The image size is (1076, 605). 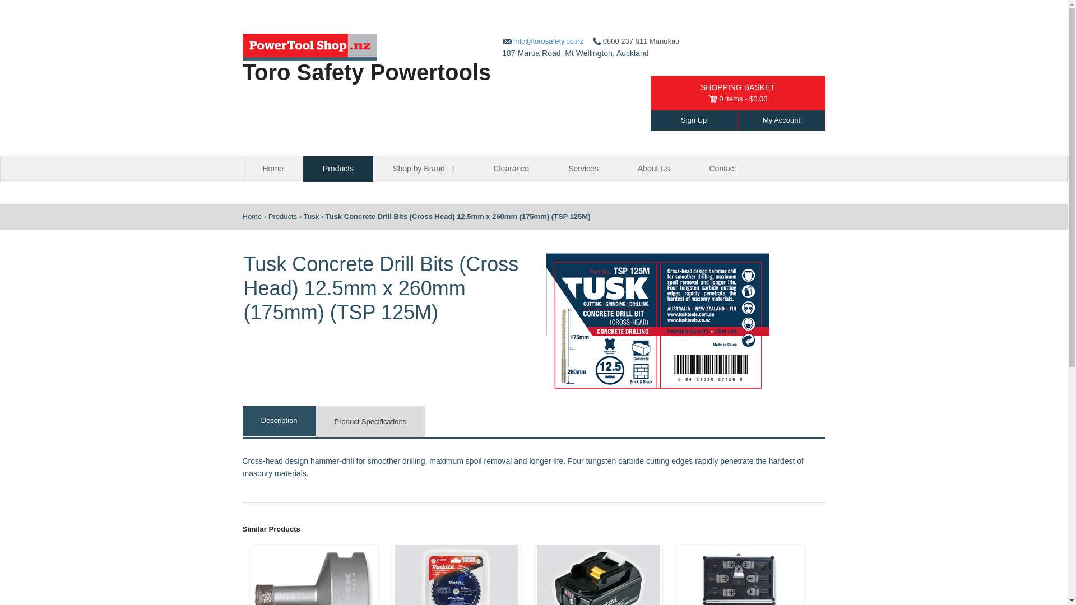 I want to click on Home, so click(x=273, y=169).